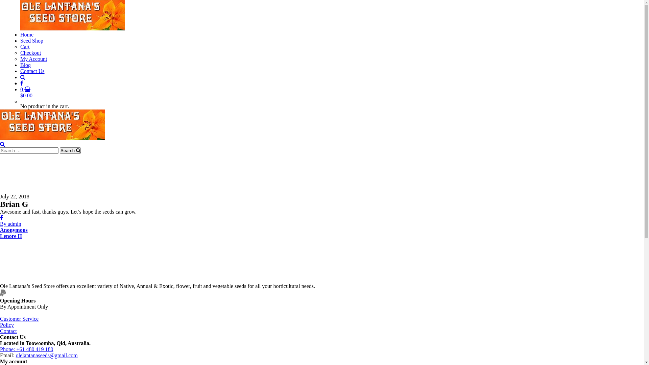 This screenshot has width=649, height=365. What do you see at coordinates (14, 230) in the screenshot?
I see `Anonymous` at bounding box center [14, 230].